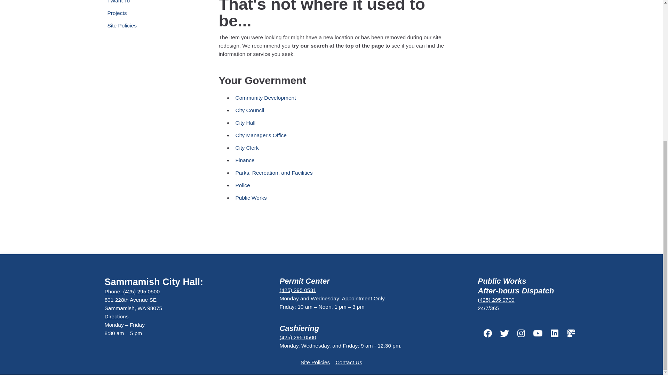  I want to click on Finance, so click(308, 160).